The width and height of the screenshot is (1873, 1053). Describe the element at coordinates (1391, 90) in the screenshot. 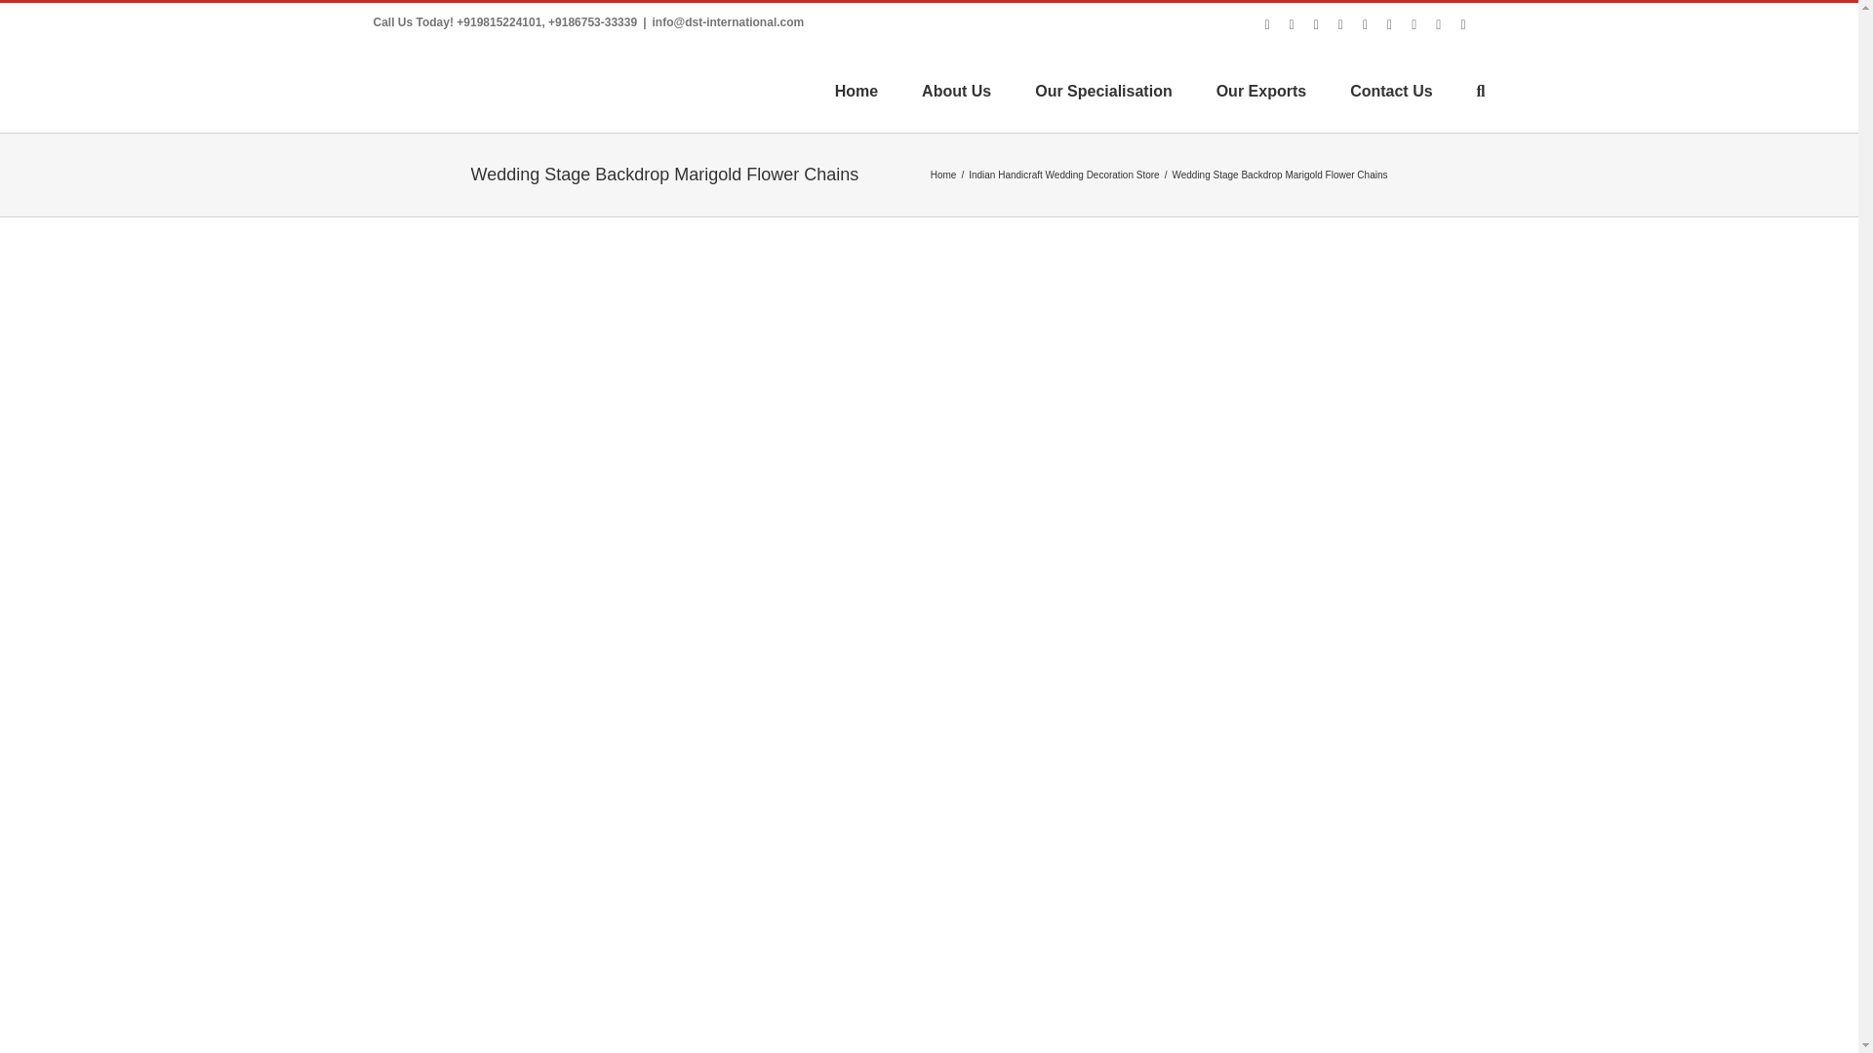

I see `Contact Us` at that location.